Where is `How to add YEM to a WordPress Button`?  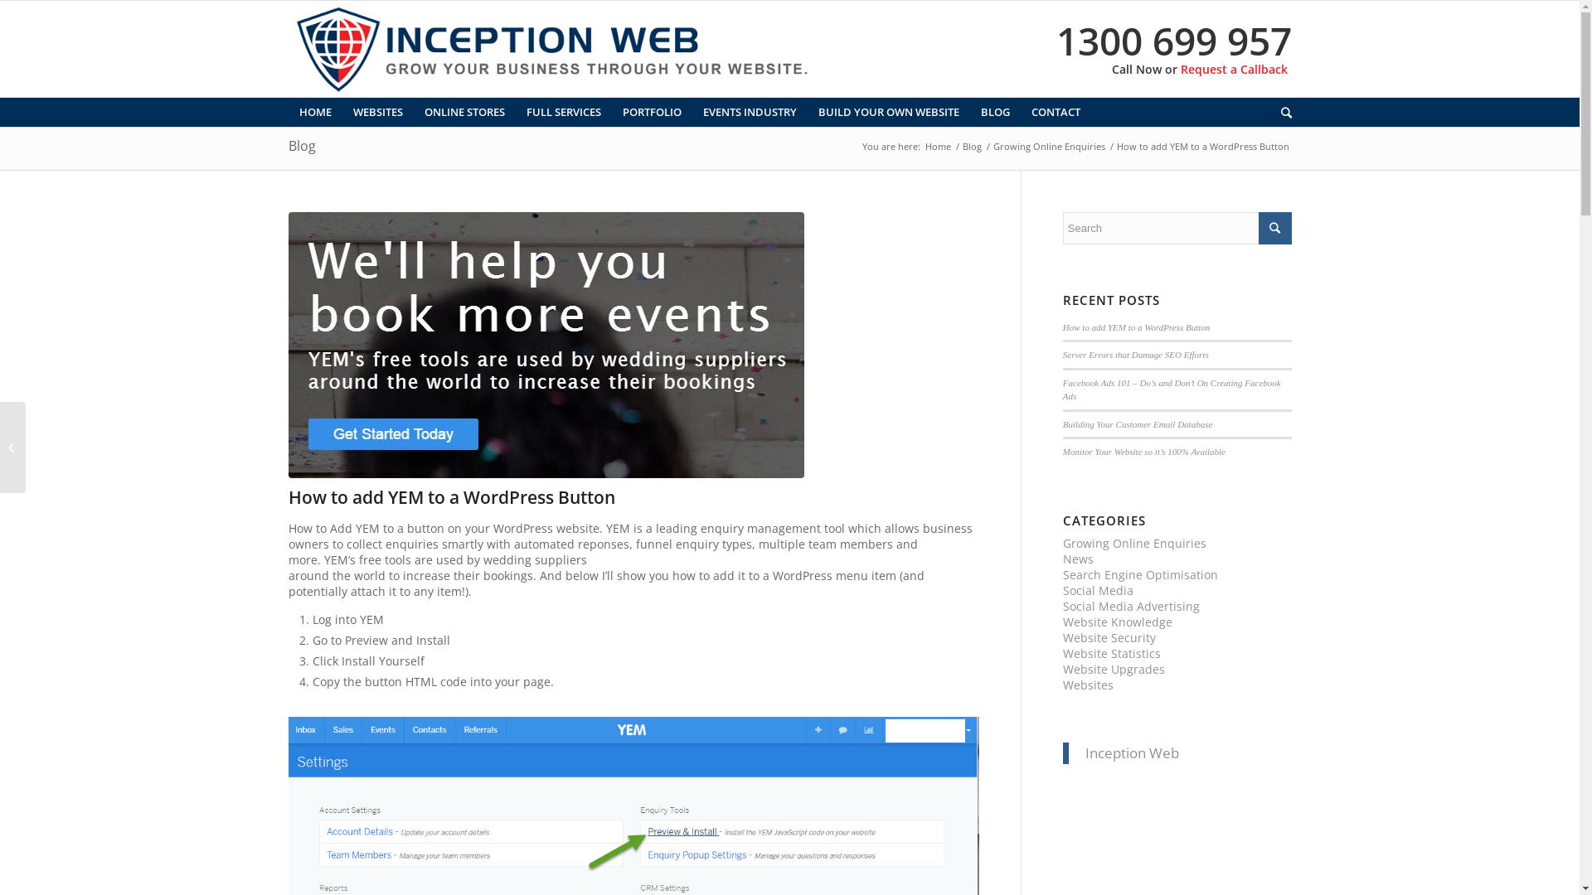
How to add YEM to a WordPress Button is located at coordinates (633, 345).